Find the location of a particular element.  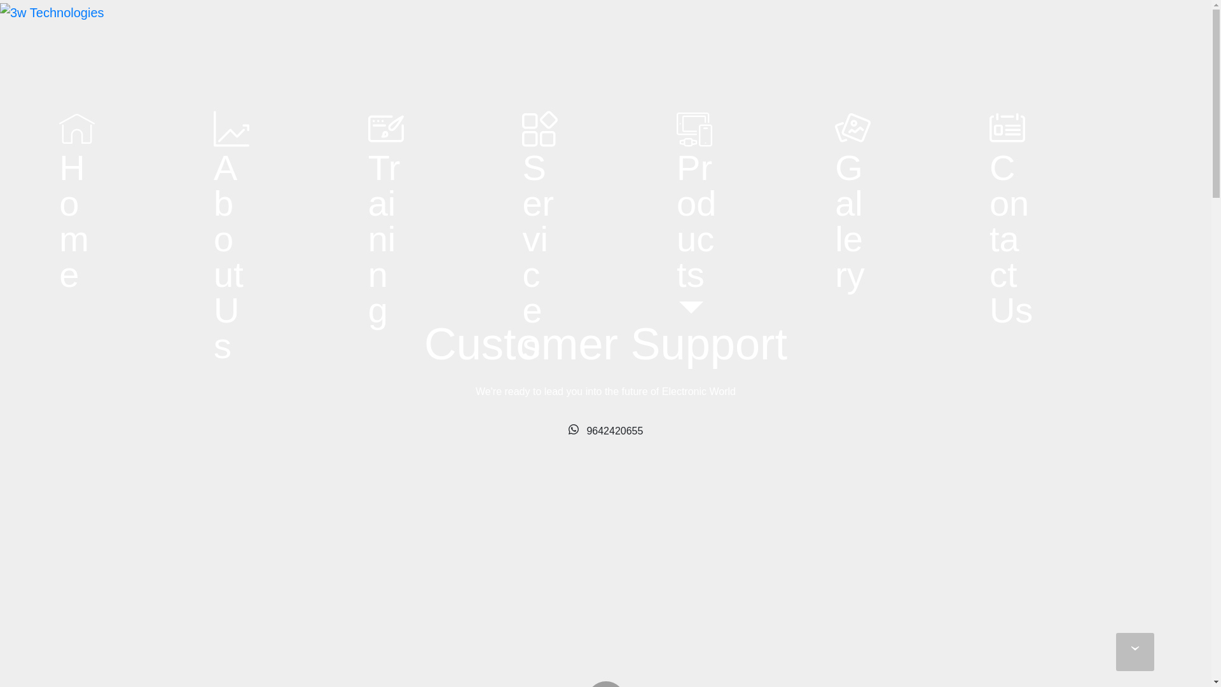

9642420655 is located at coordinates (606, 430).